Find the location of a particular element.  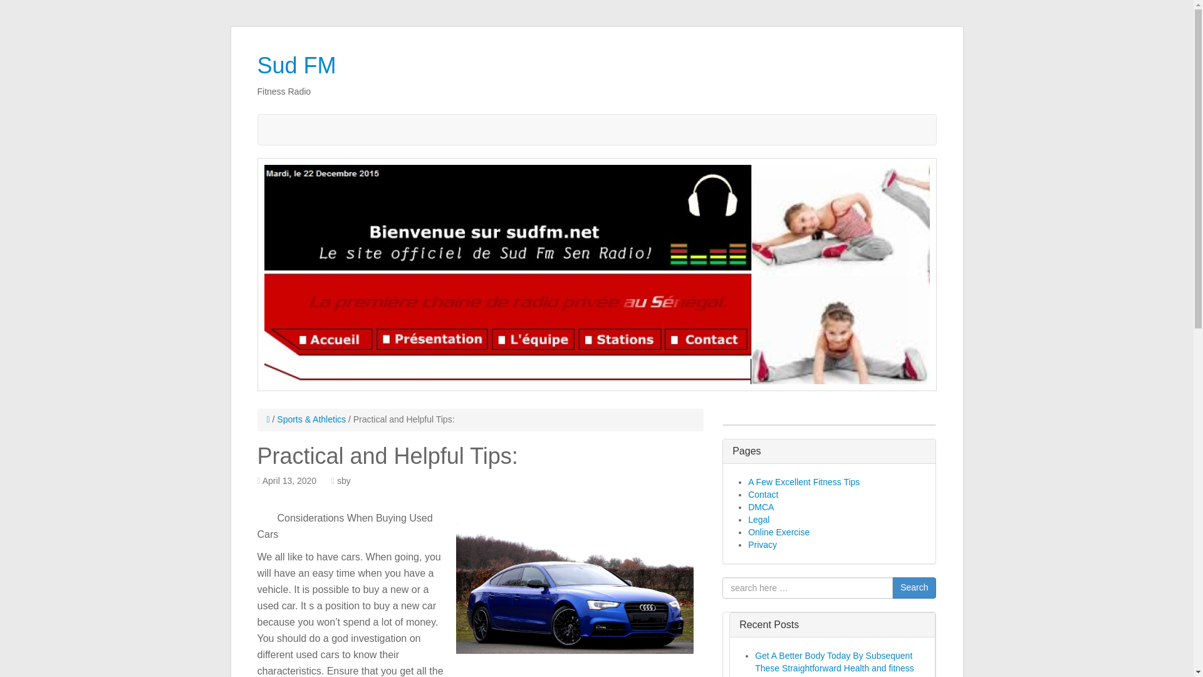

DMCA is located at coordinates (761, 506).